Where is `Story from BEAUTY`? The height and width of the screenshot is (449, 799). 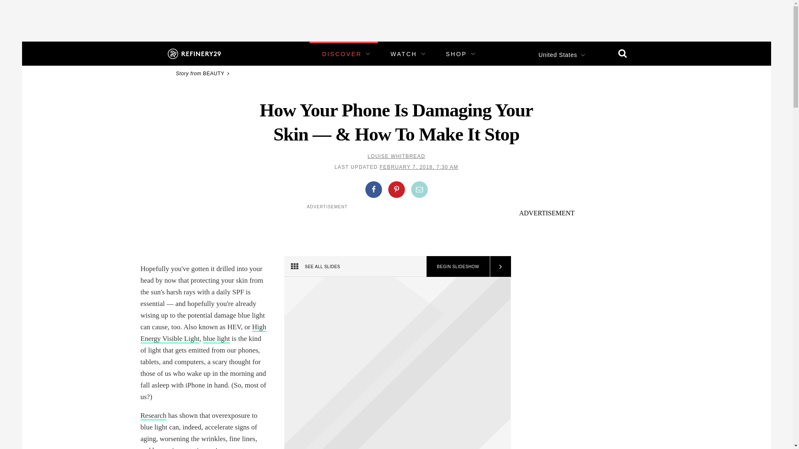 Story from BEAUTY is located at coordinates (203, 73).